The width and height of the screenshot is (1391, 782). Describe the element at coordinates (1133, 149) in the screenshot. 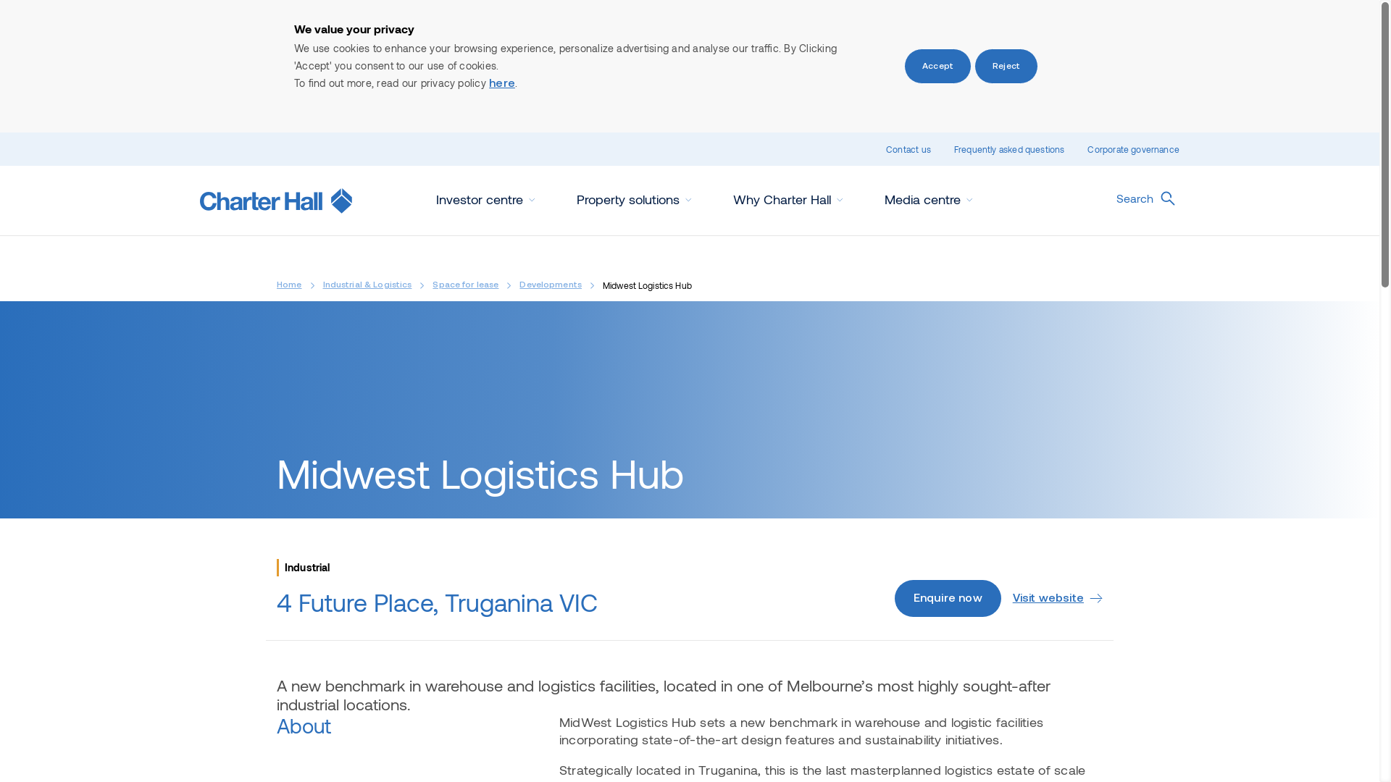

I see `Corporate governance` at that location.